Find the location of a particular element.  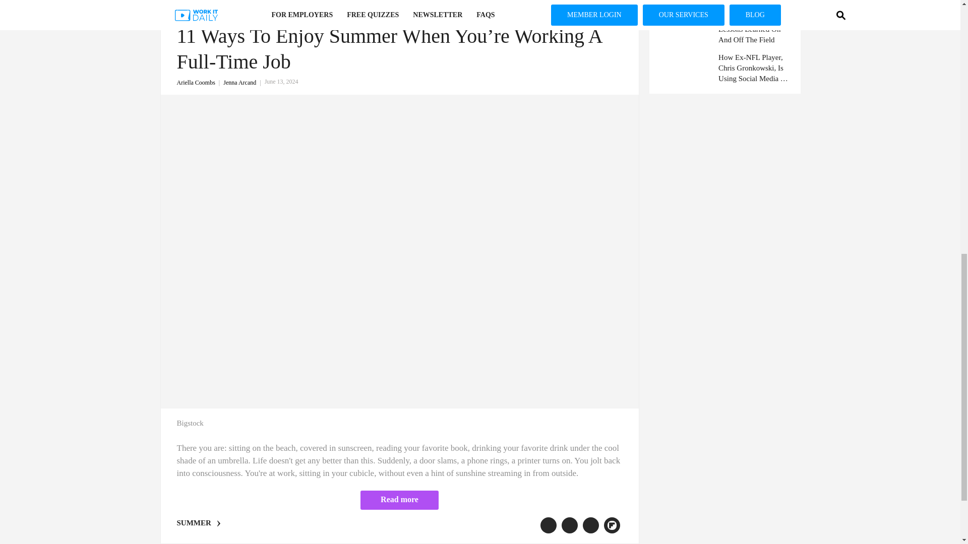

Jenna Arcand is located at coordinates (244, 82).